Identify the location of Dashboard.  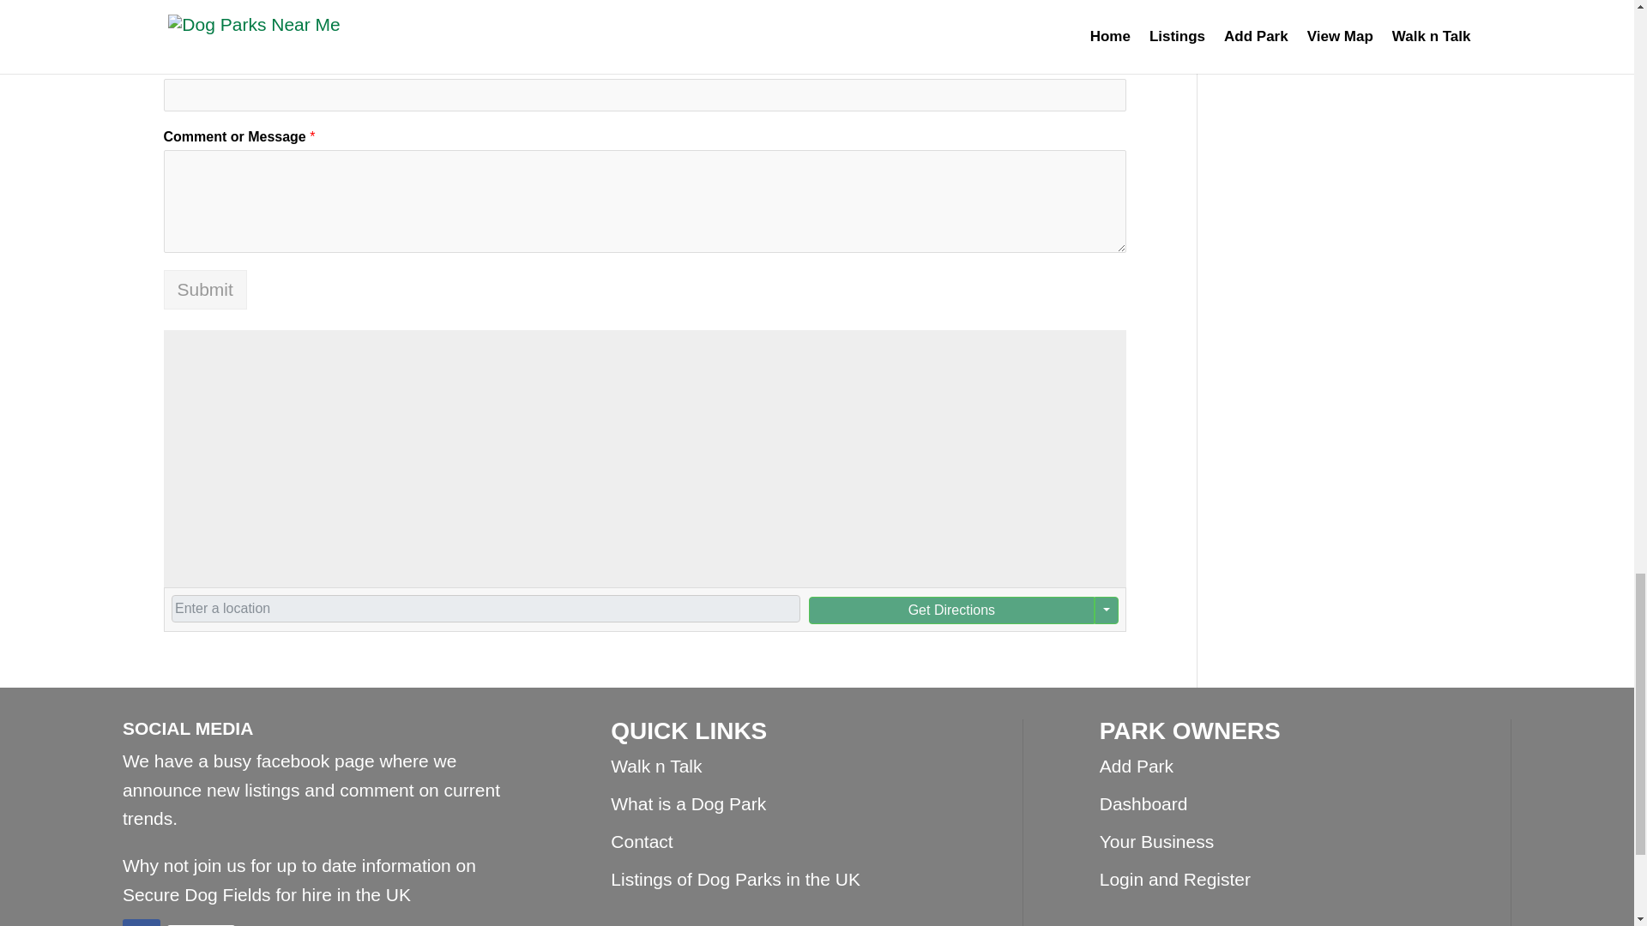
(1143, 803).